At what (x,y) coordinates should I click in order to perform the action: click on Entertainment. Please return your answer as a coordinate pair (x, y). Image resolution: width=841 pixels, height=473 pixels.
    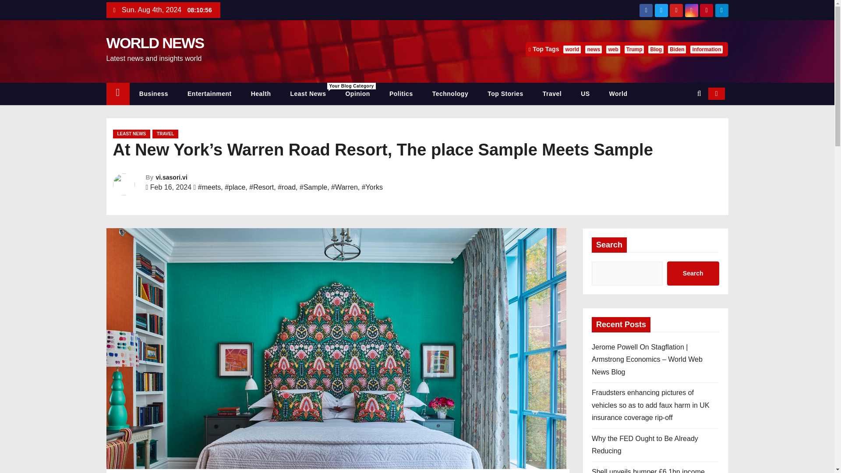
    Looking at the image, I should click on (209, 94).